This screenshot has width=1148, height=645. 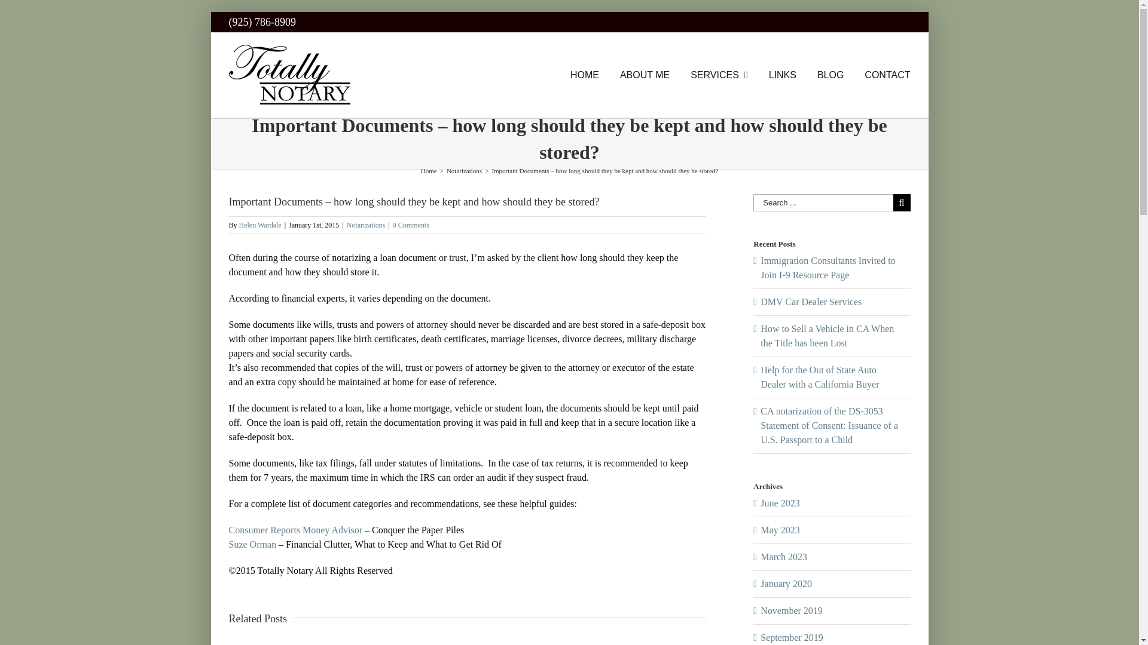 I want to click on Financial Clutter, What to Keep and What To Get Rid Of, so click(x=252, y=544).